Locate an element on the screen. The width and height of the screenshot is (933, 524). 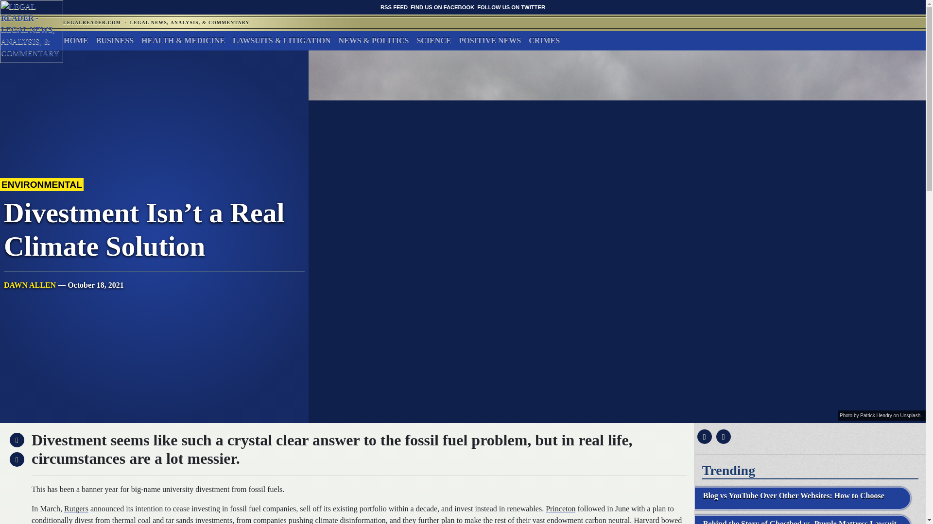
Science is located at coordinates (433, 40).